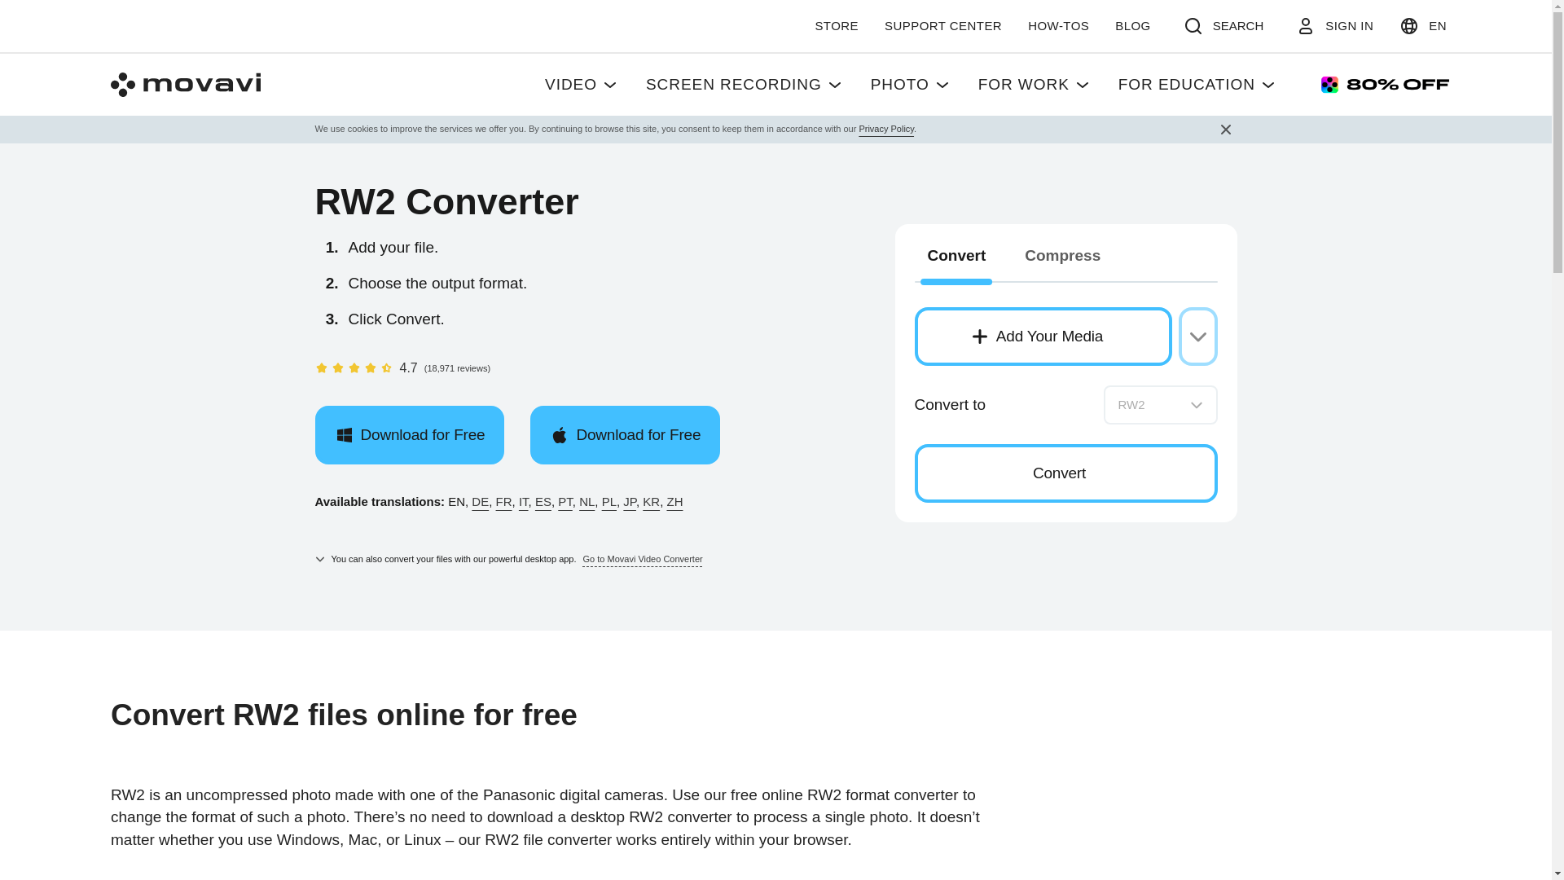 The width and height of the screenshot is (1564, 880). What do you see at coordinates (609, 501) in the screenshot?
I see `SIGN IN` at bounding box center [609, 501].